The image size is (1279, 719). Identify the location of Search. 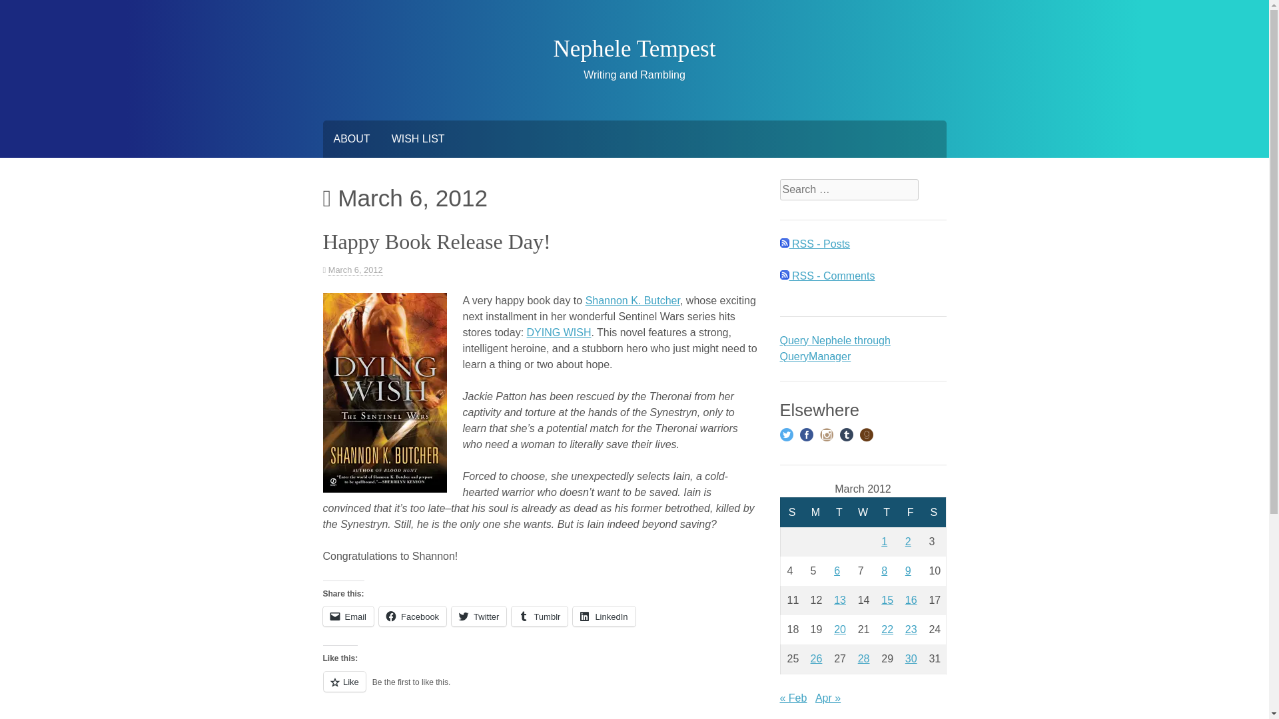
(21, 8).